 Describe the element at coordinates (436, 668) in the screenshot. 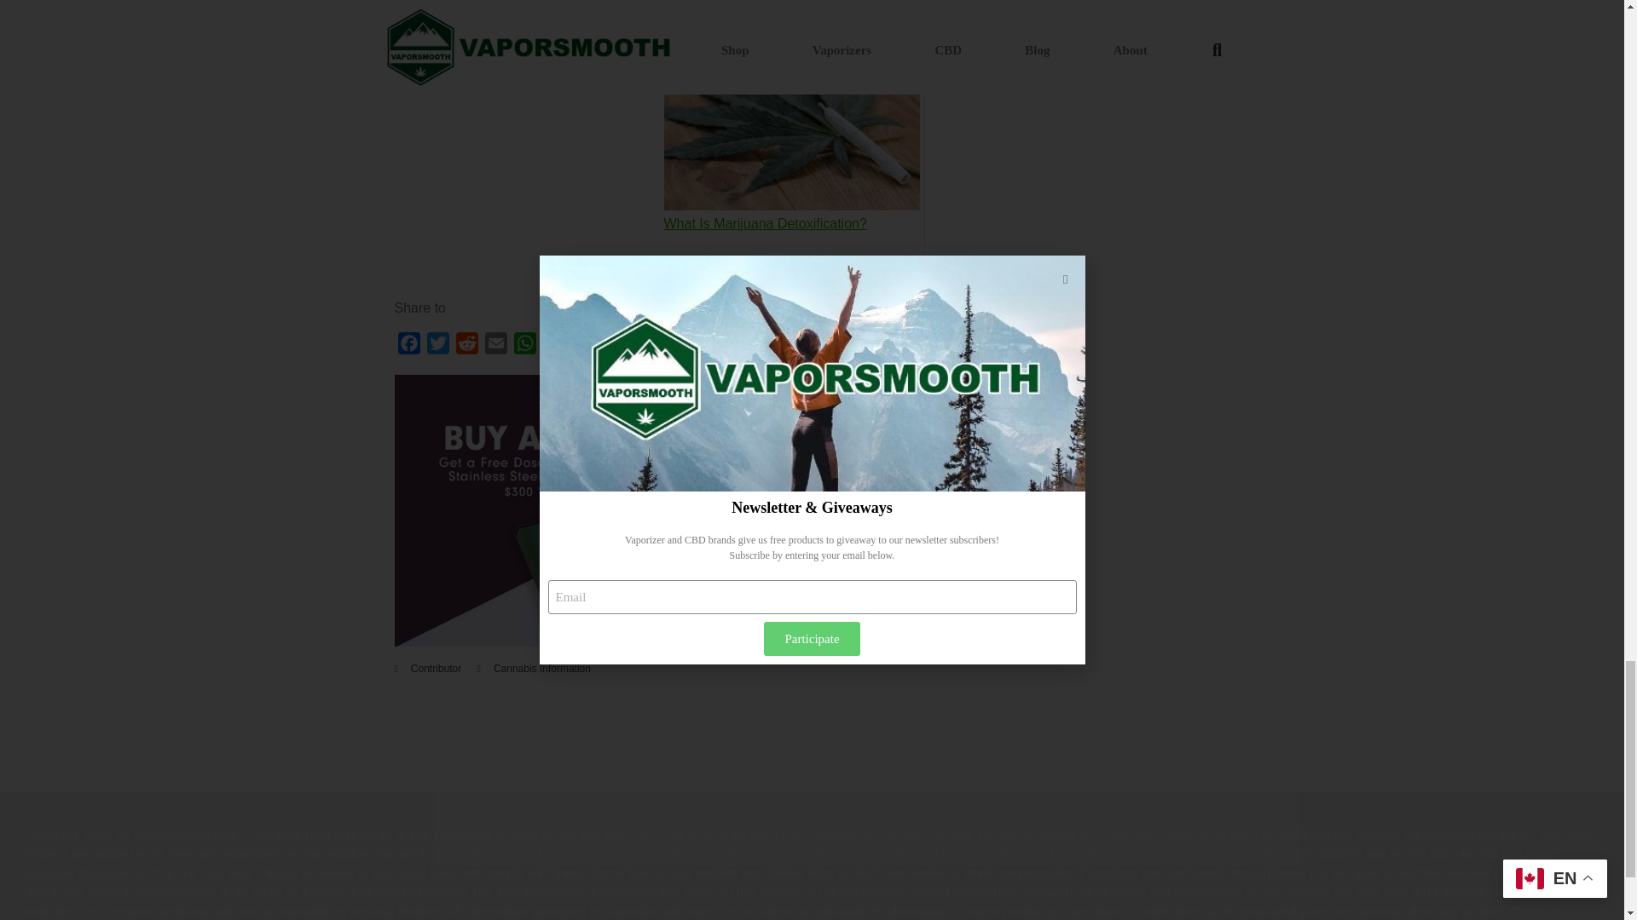

I see `View all posts by Contributor` at that location.